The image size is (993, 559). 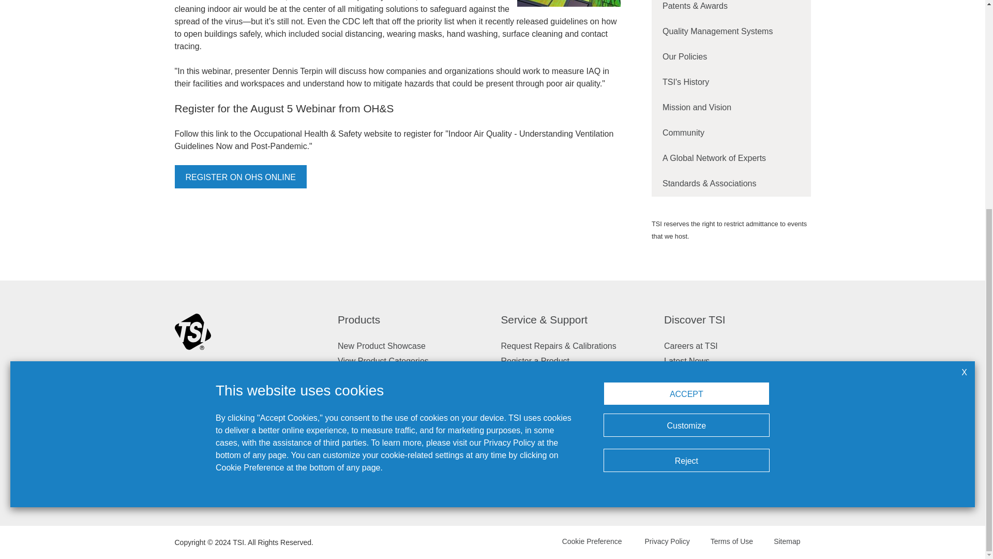 I want to click on Mission and Vision, so click(x=731, y=108).